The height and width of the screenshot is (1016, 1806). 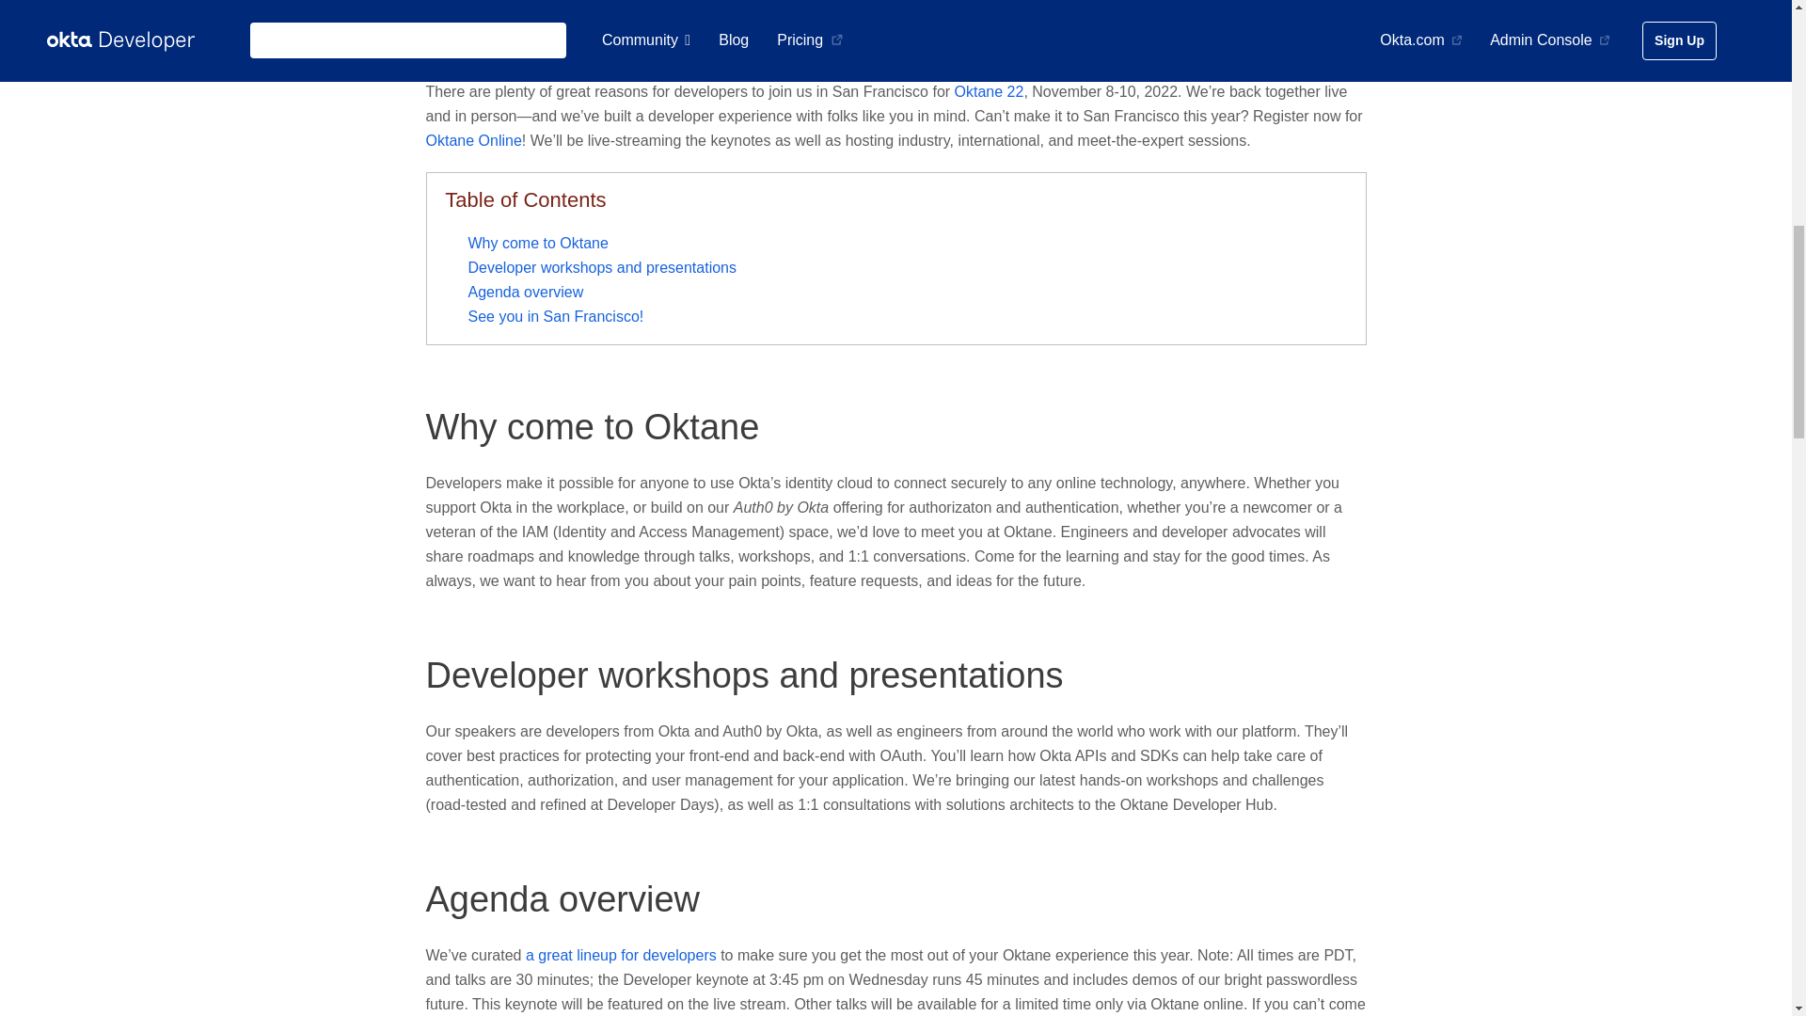 What do you see at coordinates (525, 292) in the screenshot?
I see `Agenda overview` at bounding box center [525, 292].